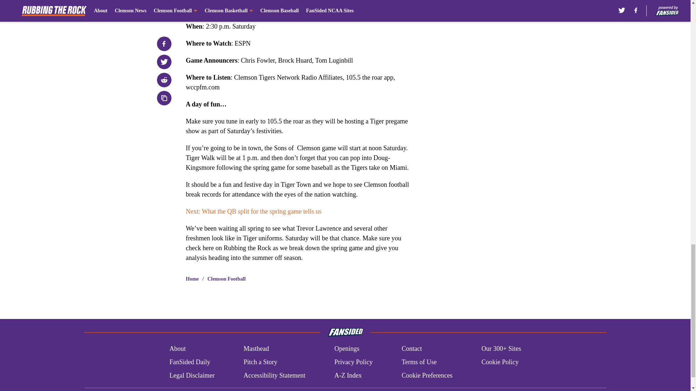 The width and height of the screenshot is (696, 391). I want to click on Cookie Policy, so click(500, 362).